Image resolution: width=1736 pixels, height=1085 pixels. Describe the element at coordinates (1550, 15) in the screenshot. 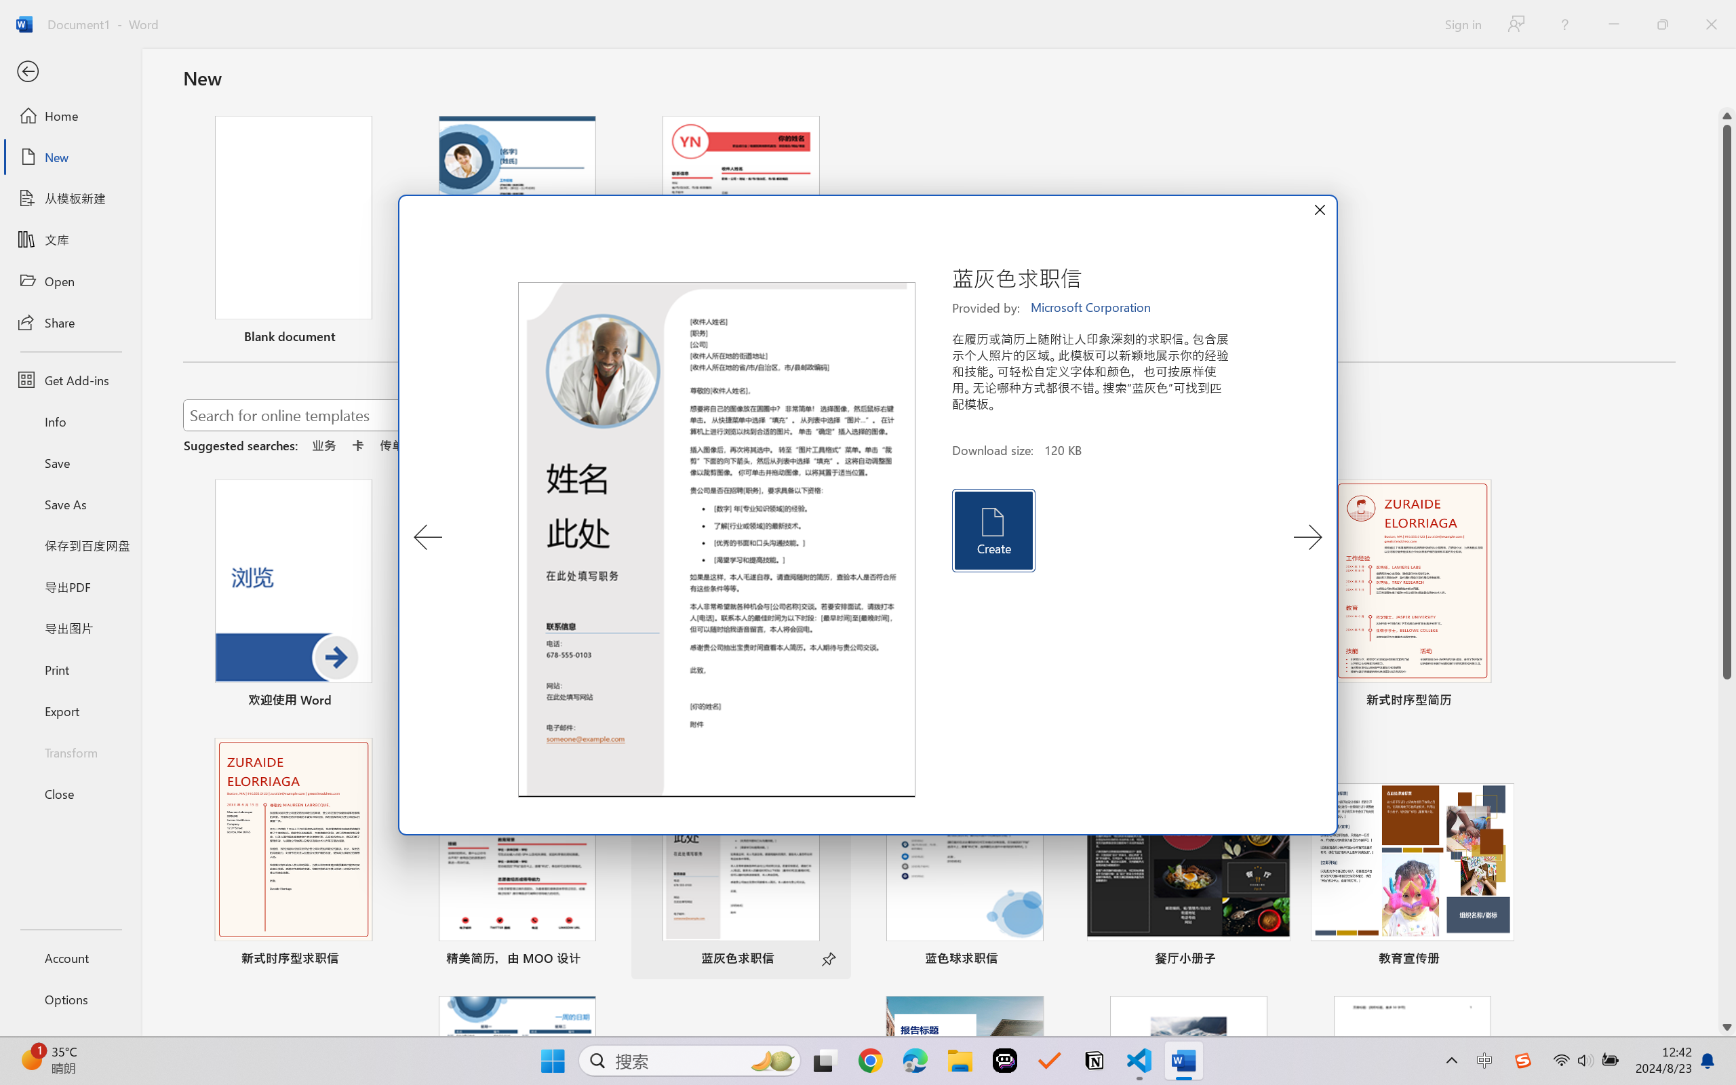

I see `8 Ball Pool - Apps on Google Play` at that location.